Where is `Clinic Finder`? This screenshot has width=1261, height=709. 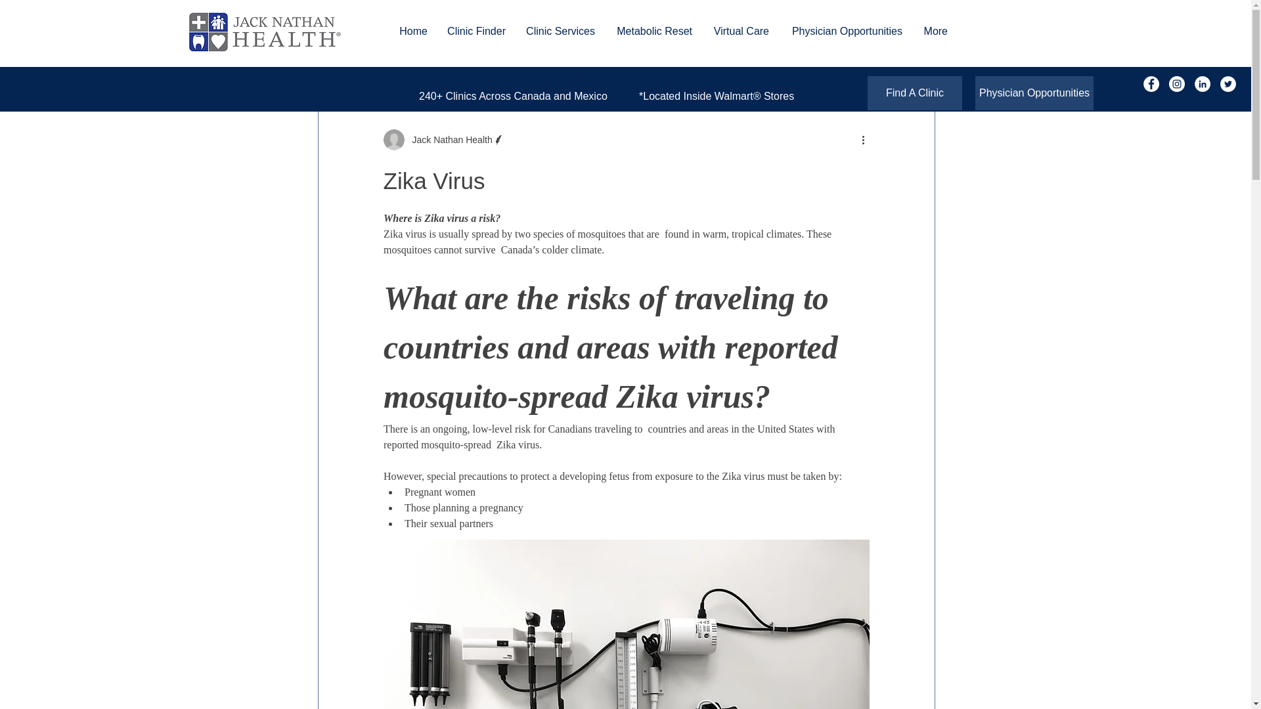 Clinic Finder is located at coordinates (477, 32).